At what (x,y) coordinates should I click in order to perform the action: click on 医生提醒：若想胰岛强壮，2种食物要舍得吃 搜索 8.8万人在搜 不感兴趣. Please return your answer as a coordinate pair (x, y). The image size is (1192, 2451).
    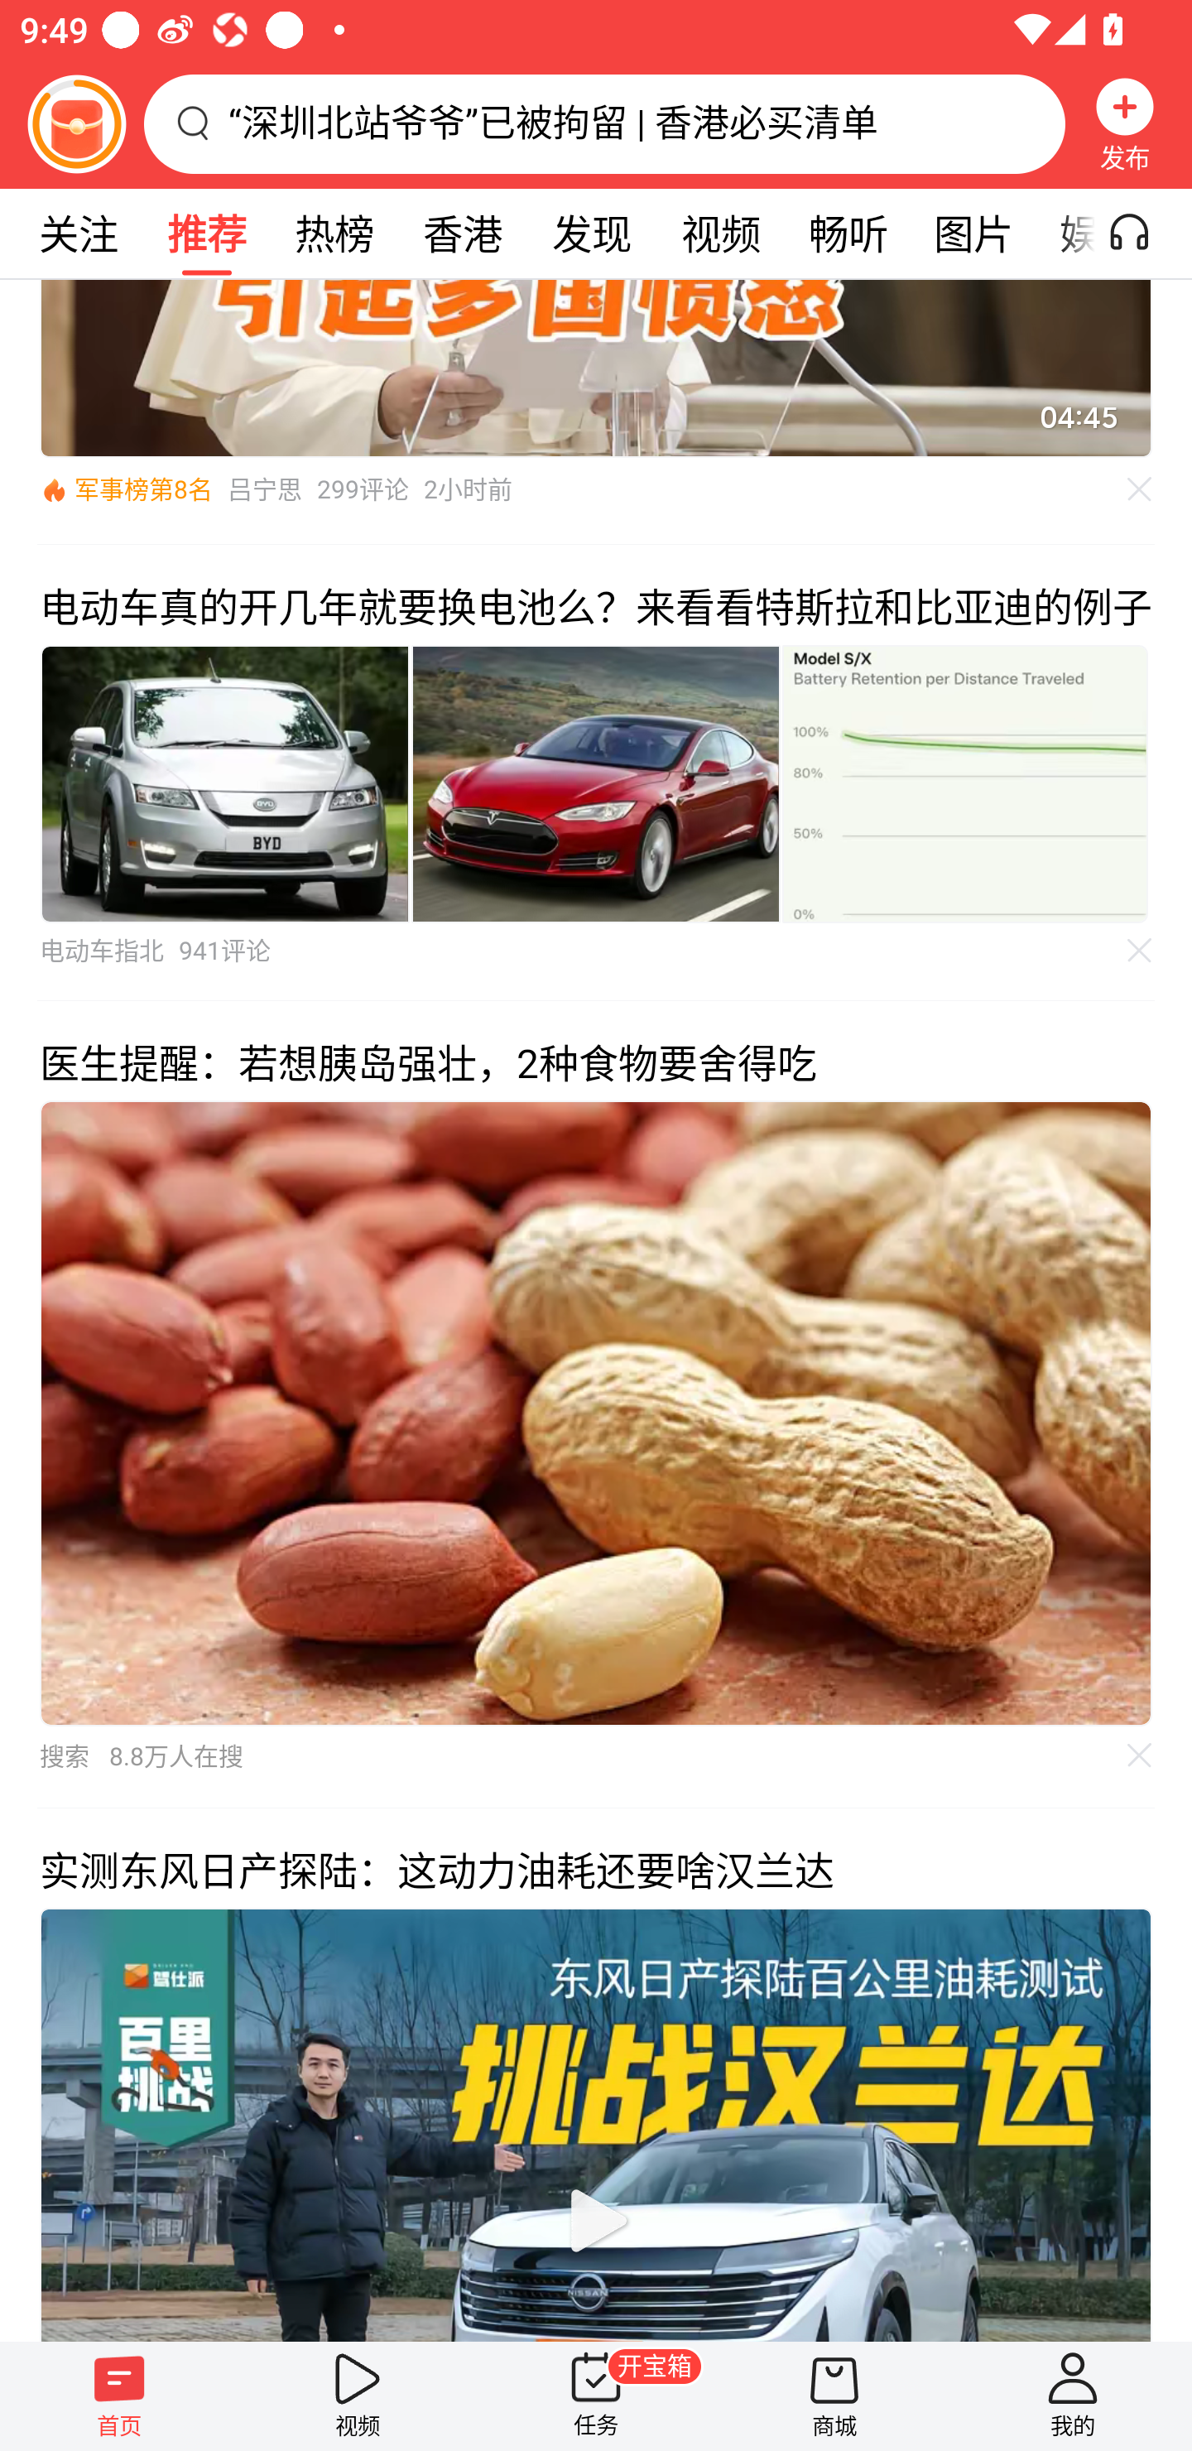
    Looking at the image, I should click on (596, 1404).